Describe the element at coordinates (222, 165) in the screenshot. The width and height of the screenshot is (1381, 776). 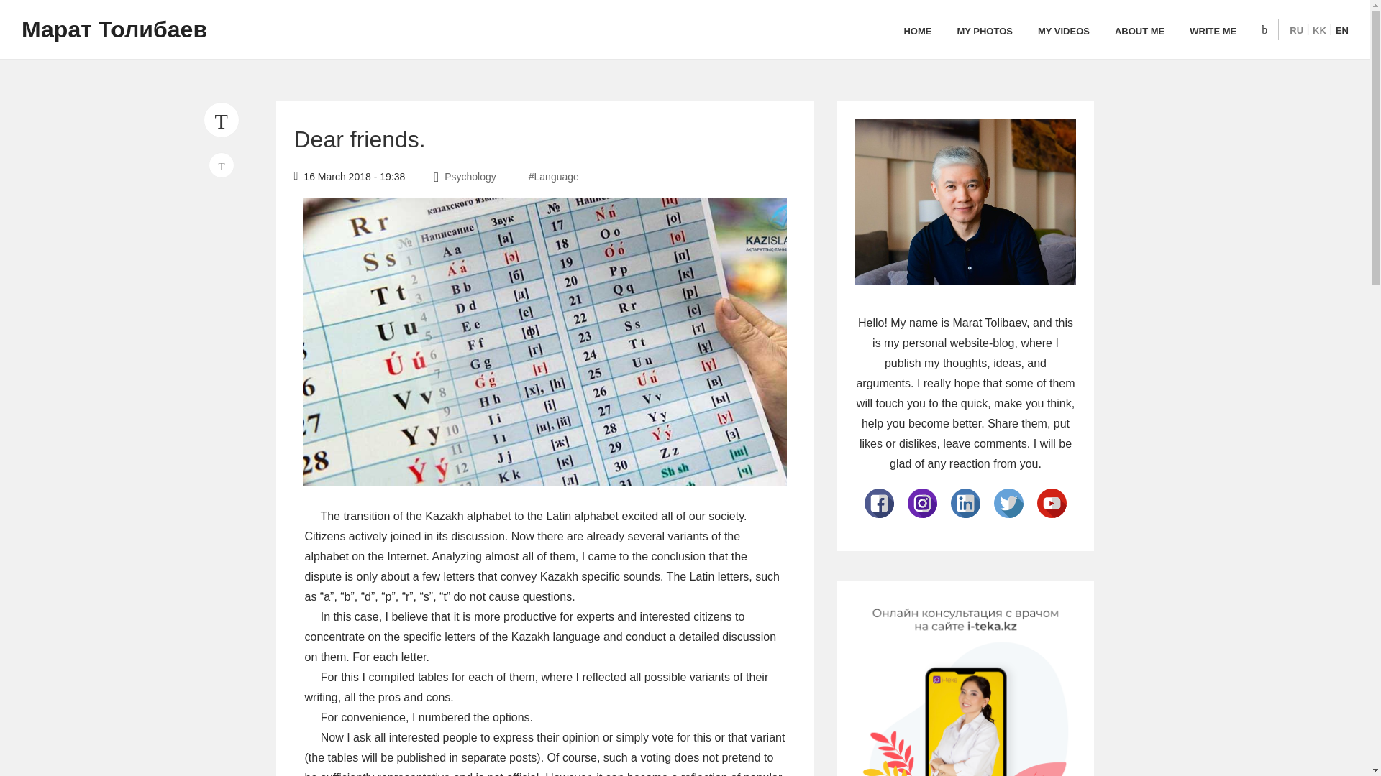
I see `T` at that location.